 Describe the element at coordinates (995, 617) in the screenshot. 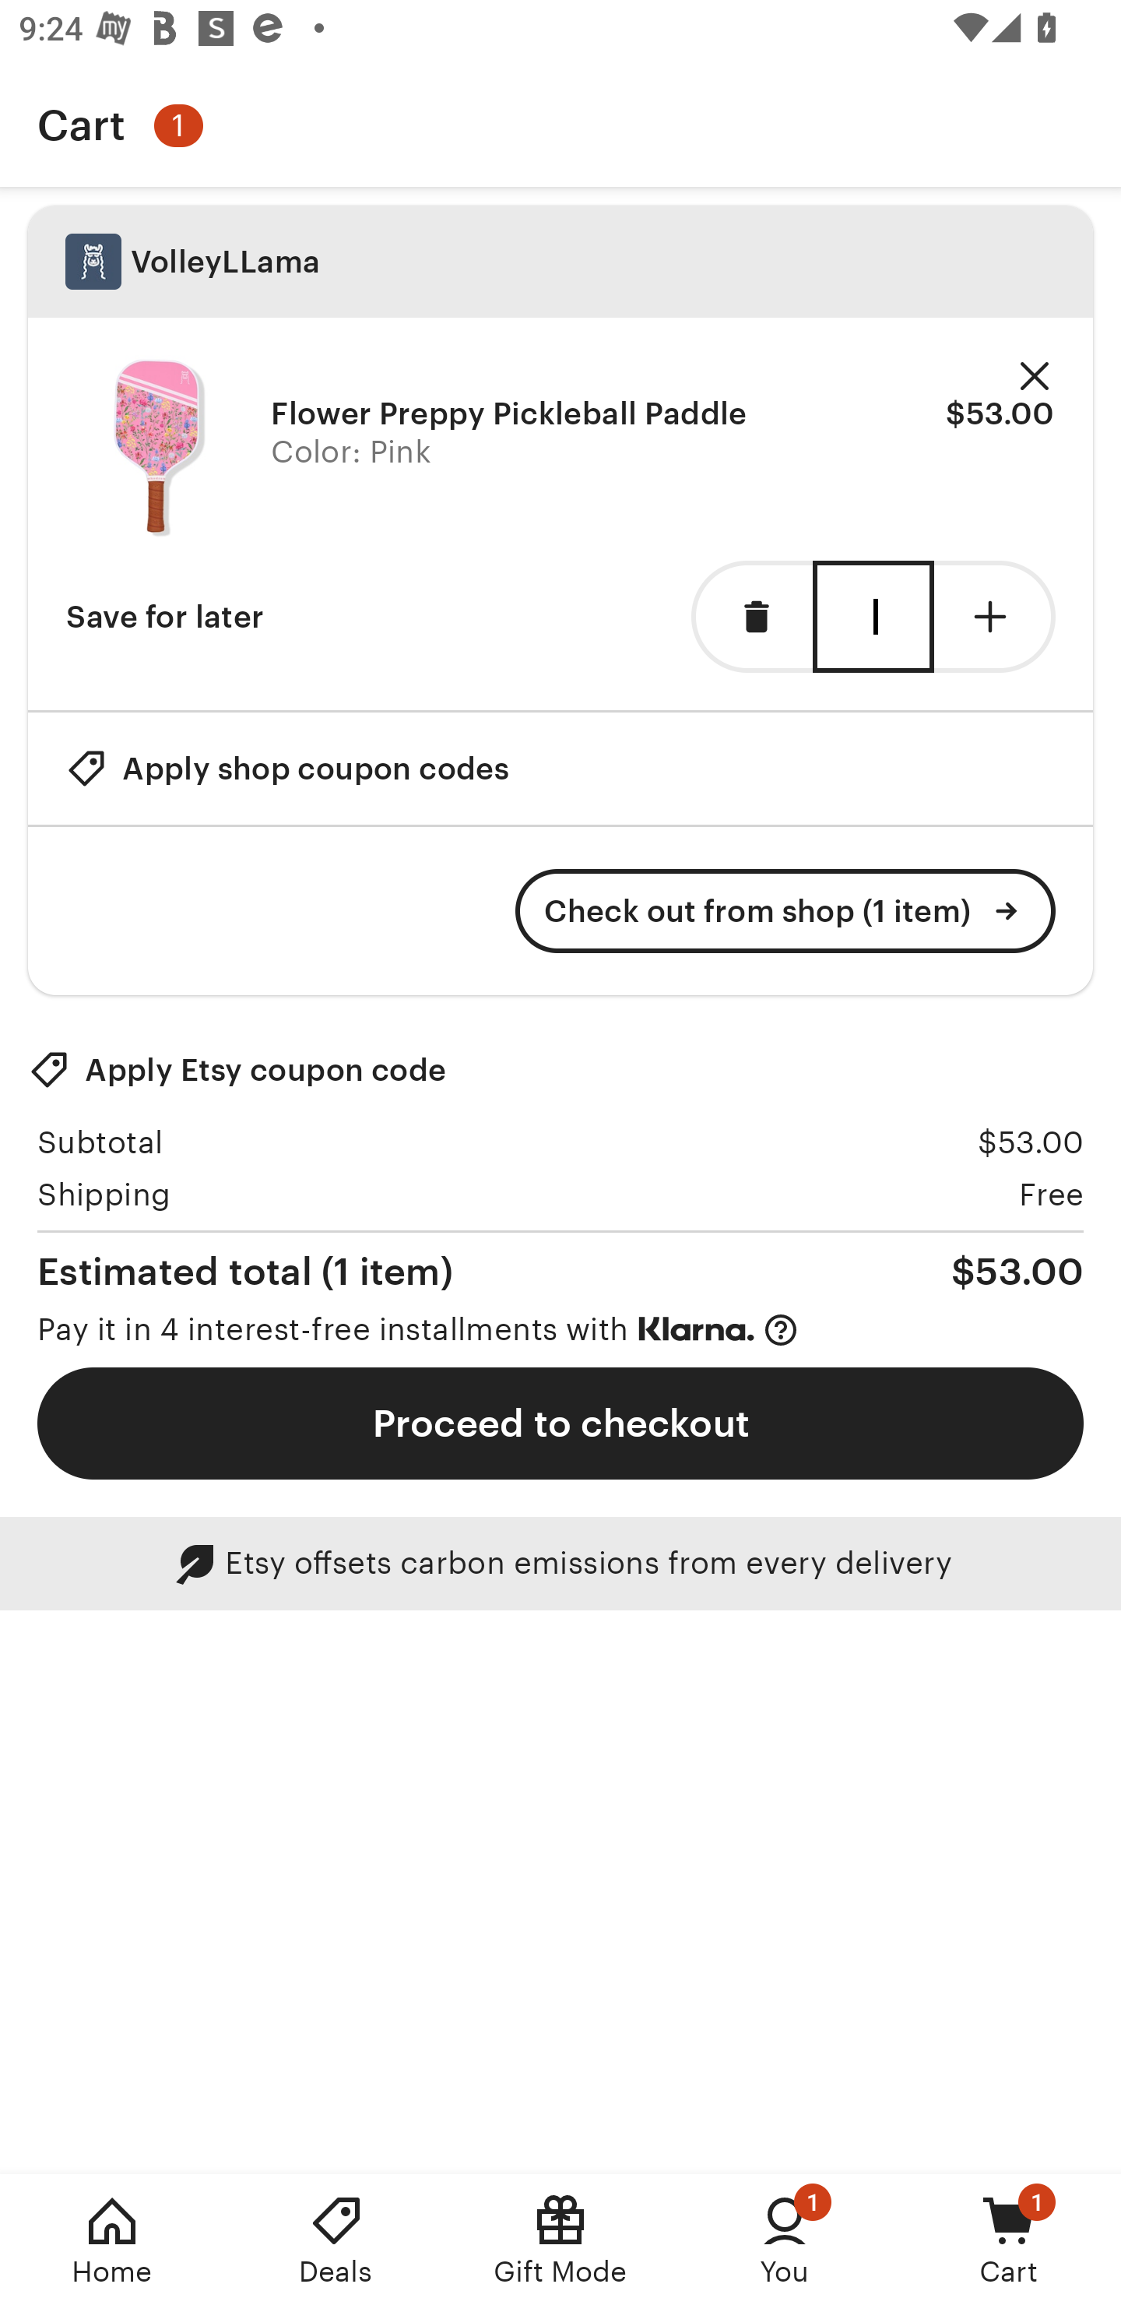

I see `Add one unit to cart` at that location.